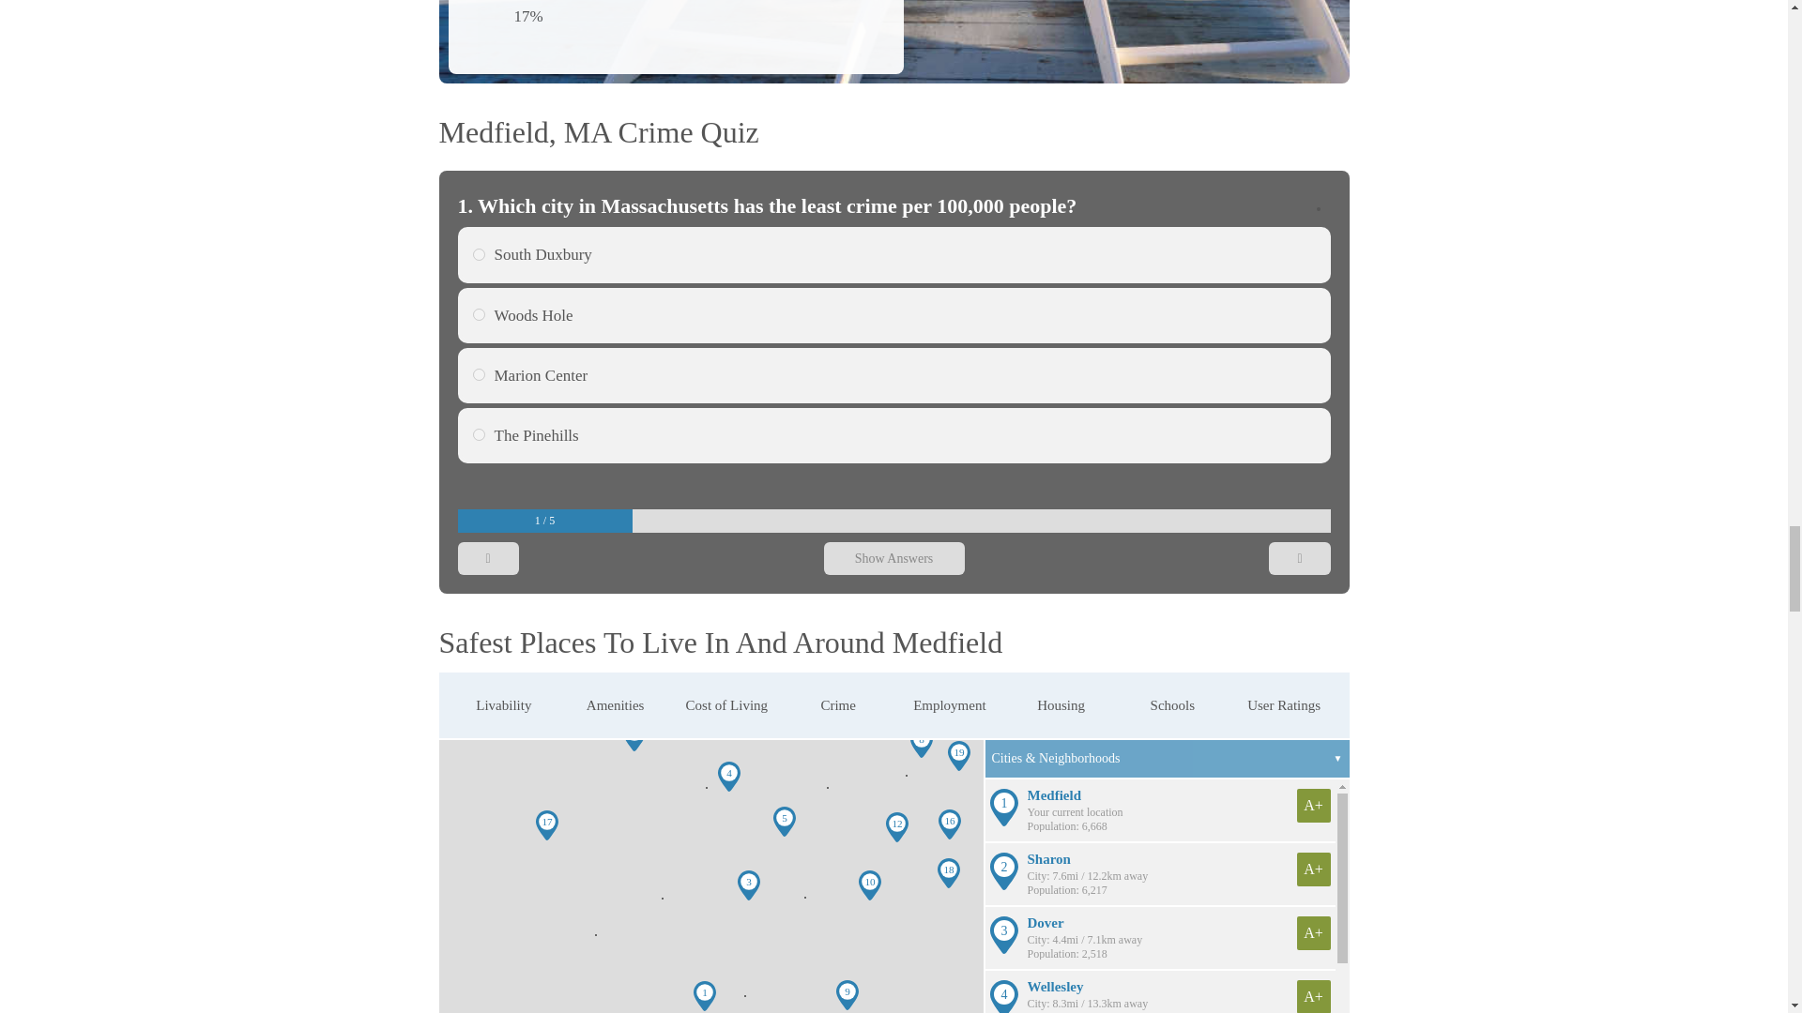 Image resolution: width=1802 pixels, height=1013 pixels. Describe the element at coordinates (1351, 433) in the screenshot. I see `b` at that location.